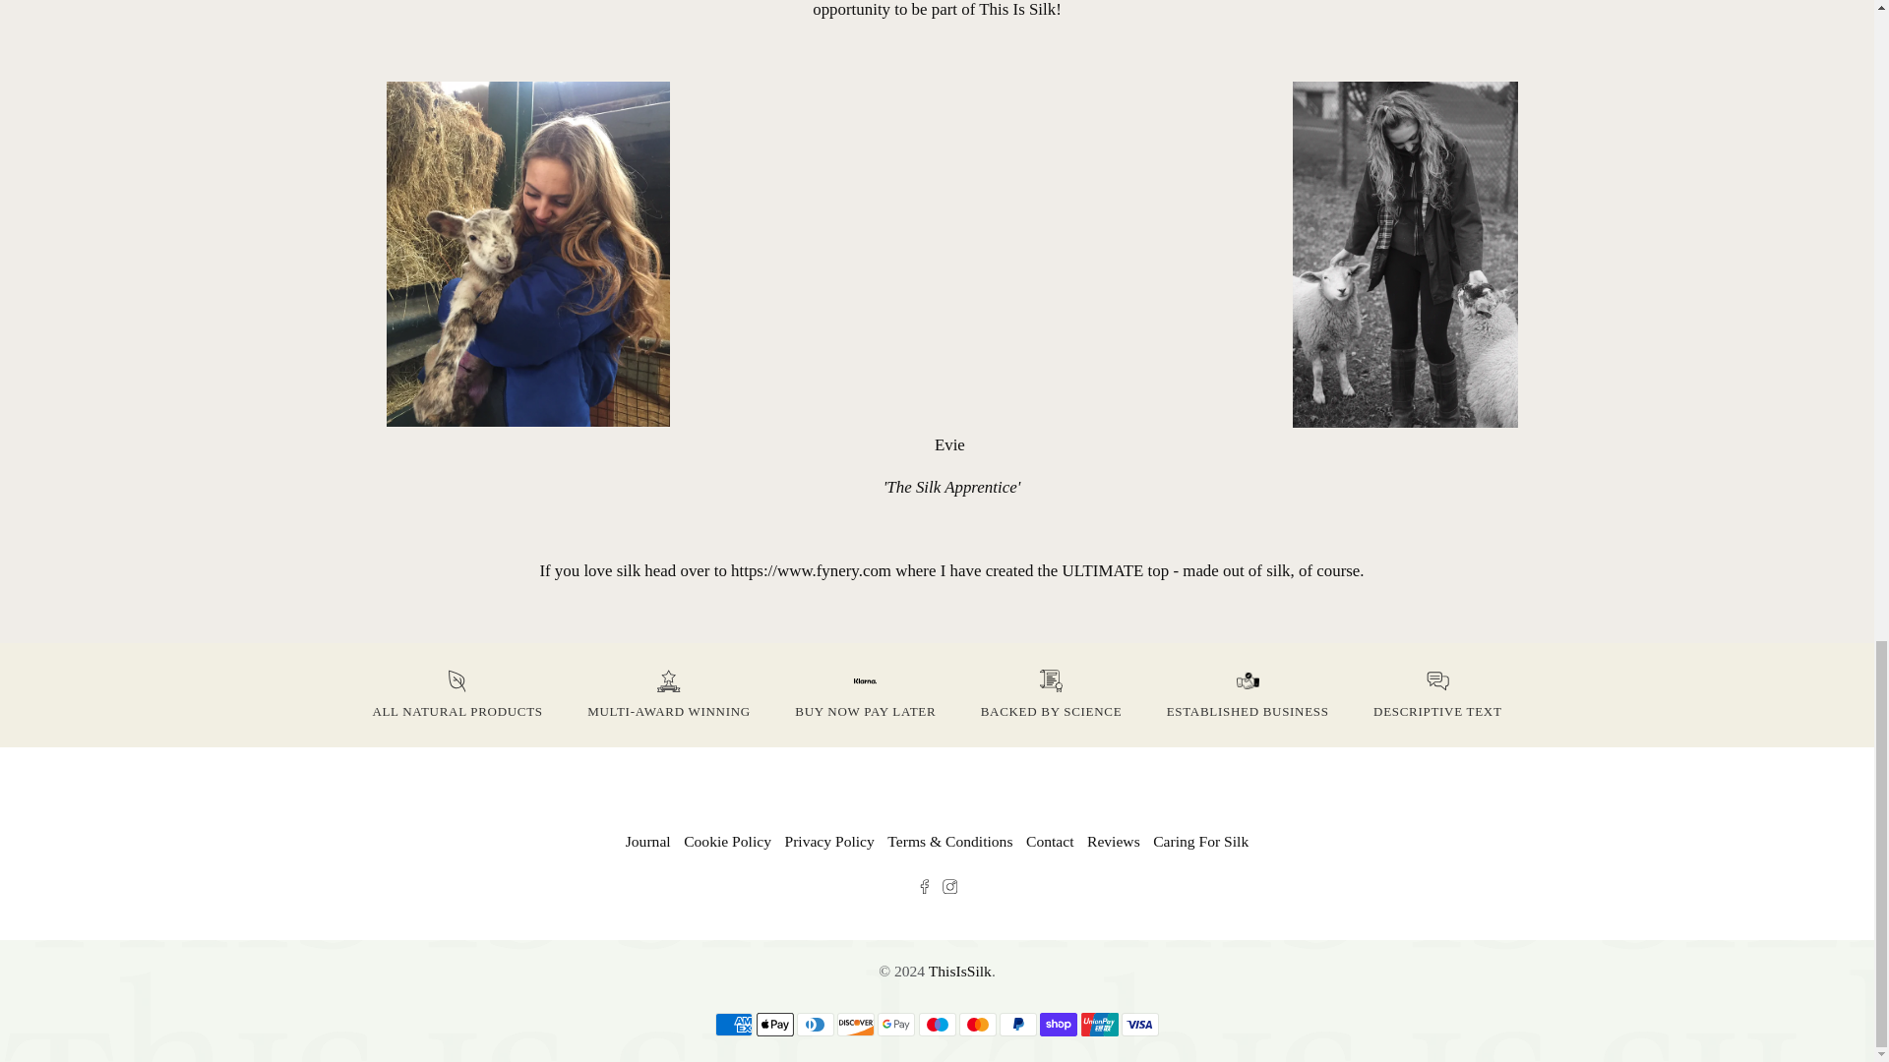 The width and height of the screenshot is (1889, 1062). What do you see at coordinates (855, 1025) in the screenshot?
I see `Discover` at bounding box center [855, 1025].